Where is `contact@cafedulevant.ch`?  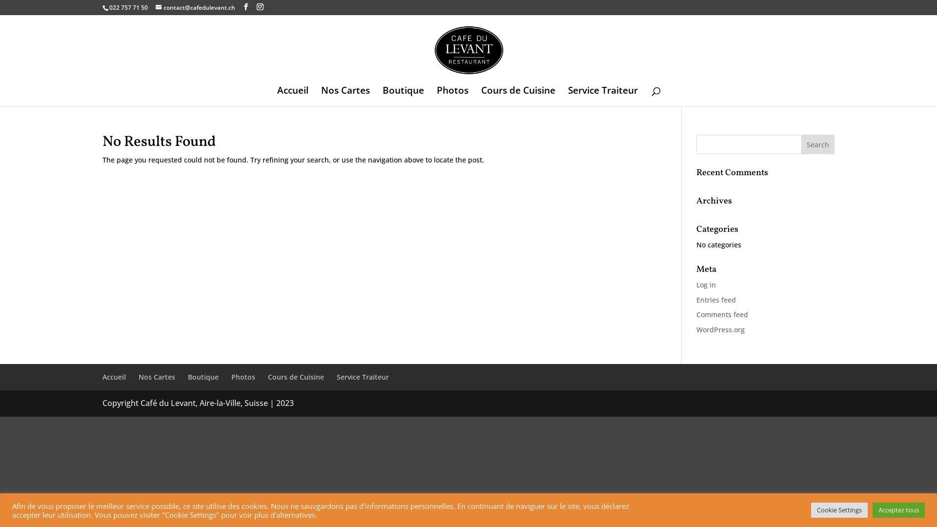
contact@cafedulevant.ch is located at coordinates (195, 8).